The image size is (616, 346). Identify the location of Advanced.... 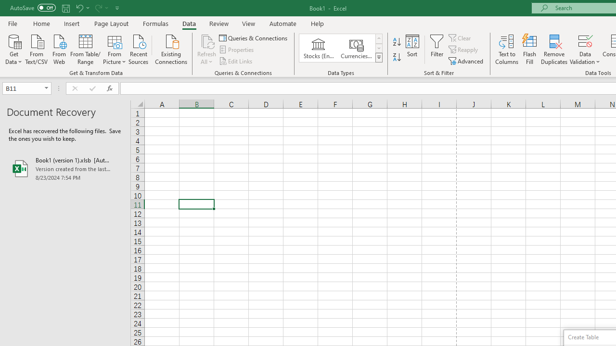
(467, 61).